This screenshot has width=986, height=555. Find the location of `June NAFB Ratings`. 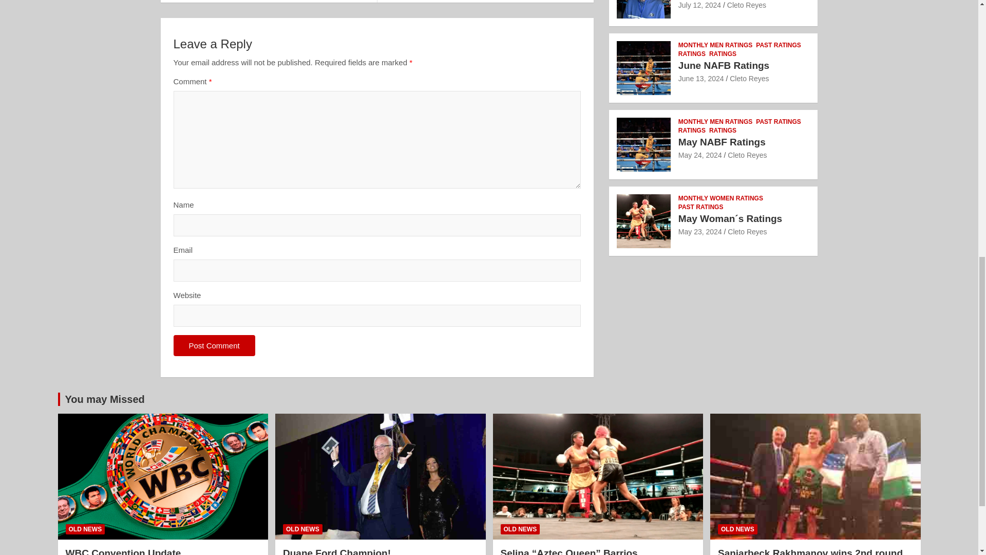

June NAFB Ratings is located at coordinates (700, 78).